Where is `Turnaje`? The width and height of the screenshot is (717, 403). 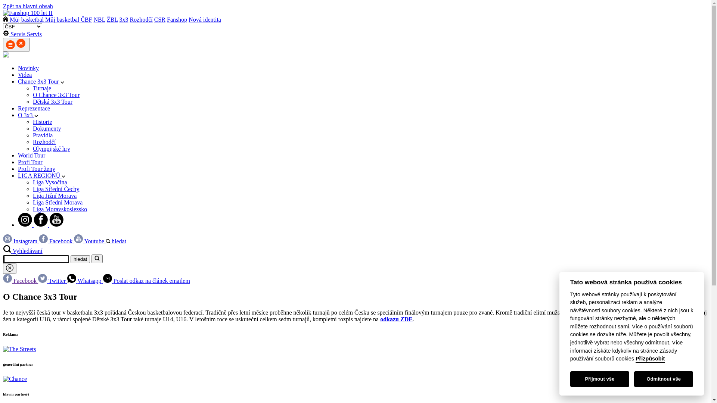 Turnaje is located at coordinates (42, 88).